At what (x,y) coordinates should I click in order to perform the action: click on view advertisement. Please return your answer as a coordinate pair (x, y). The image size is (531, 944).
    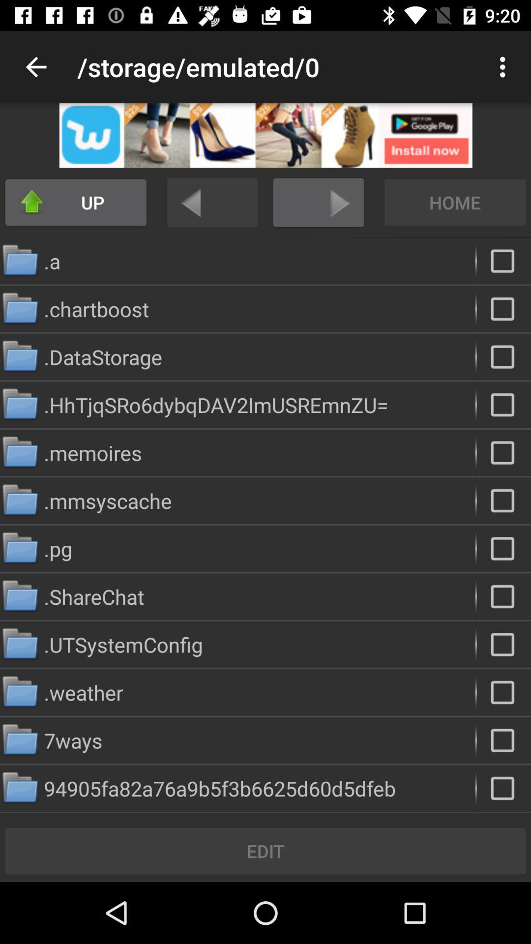
    Looking at the image, I should click on (265, 136).